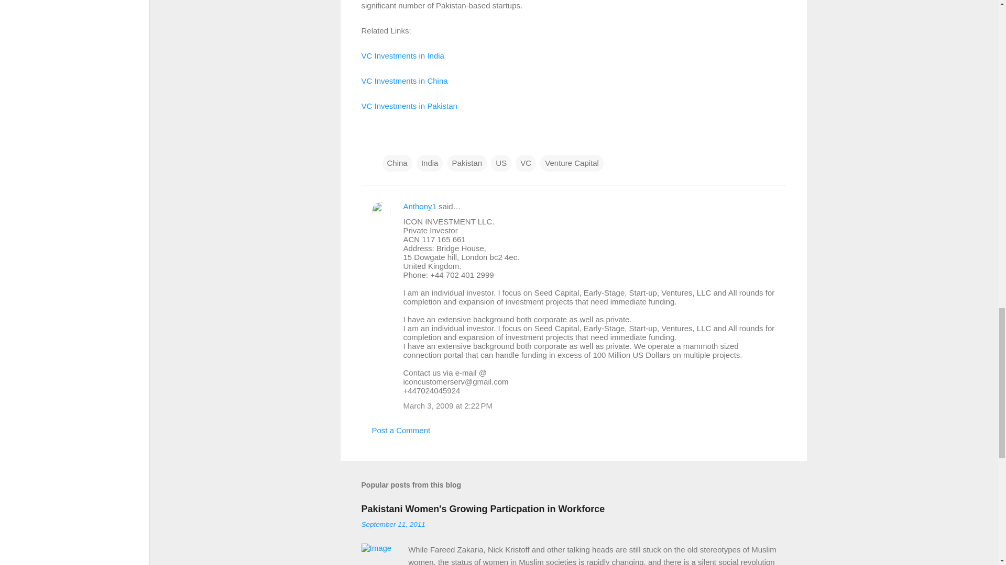 This screenshot has height=565, width=1006. Describe the element at coordinates (404, 81) in the screenshot. I see `VC Investments in China` at that location.